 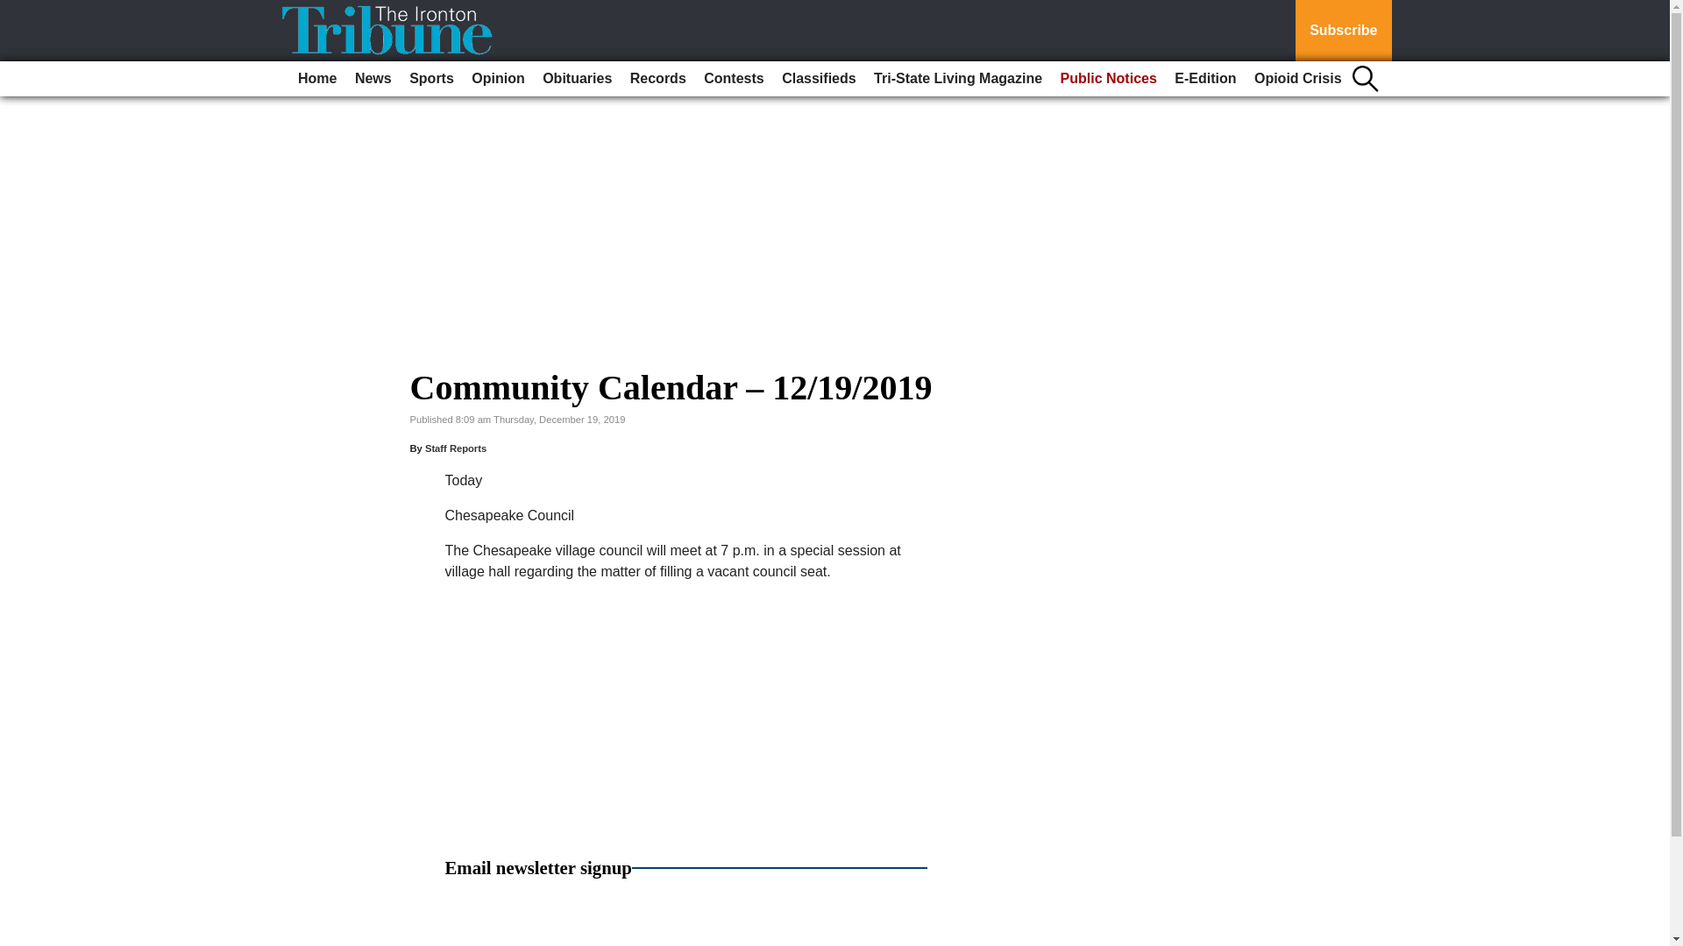 I want to click on Classifieds, so click(x=818, y=79).